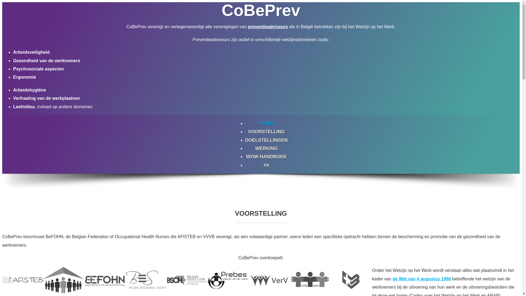  What do you see at coordinates (266, 140) in the screenshot?
I see `DOELSTELLINGEN` at bounding box center [266, 140].